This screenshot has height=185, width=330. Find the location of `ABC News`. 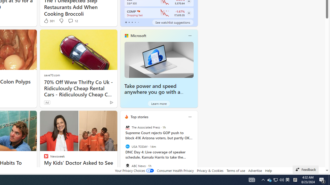

ABC News is located at coordinates (127, 165).